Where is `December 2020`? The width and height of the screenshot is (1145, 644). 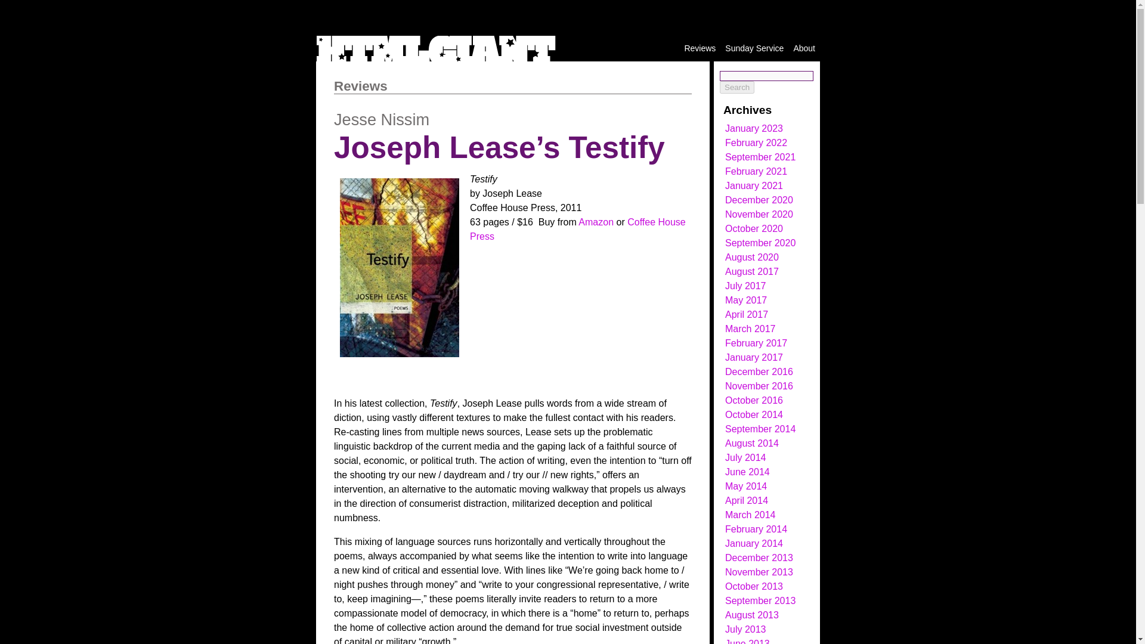 December 2020 is located at coordinates (759, 200).